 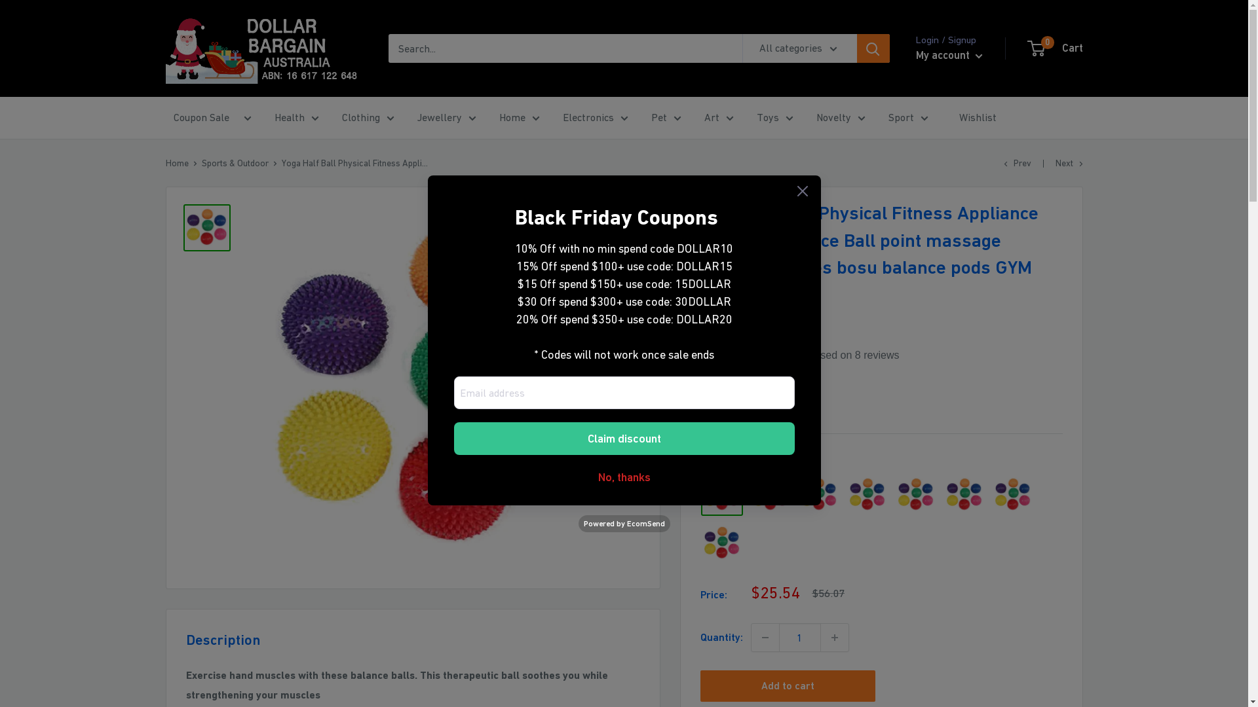 What do you see at coordinates (722, 543) in the screenshot?
I see `Yellow` at bounding box center [722, 543].